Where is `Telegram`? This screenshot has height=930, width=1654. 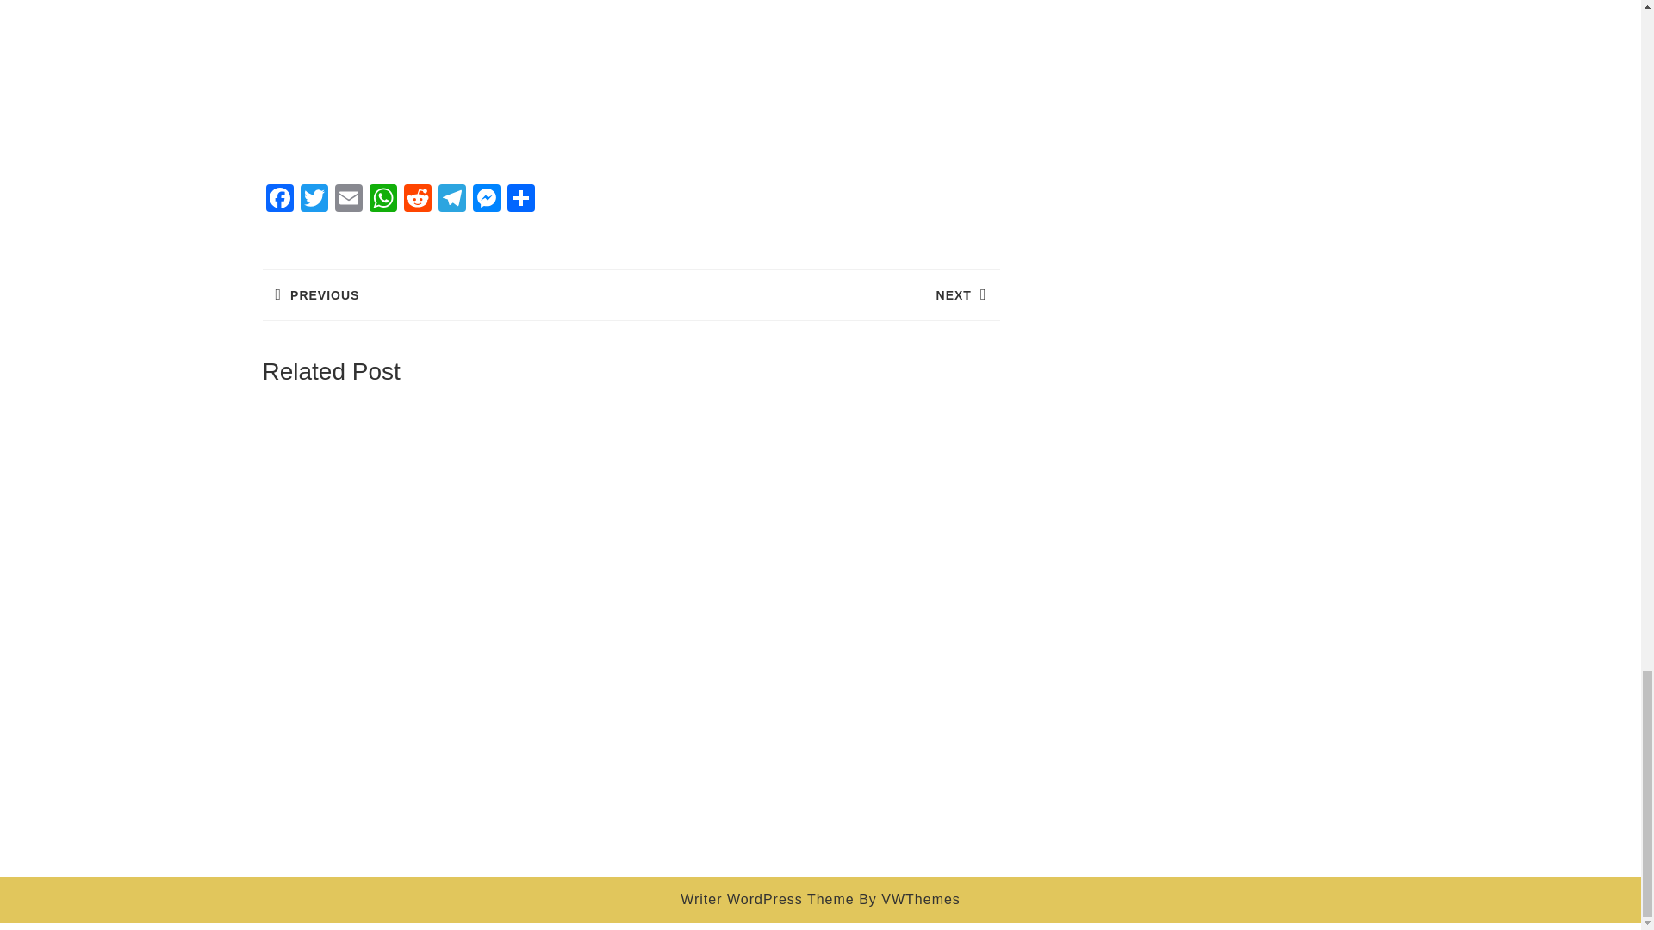
Telegram is located at coordinates (451, 200).